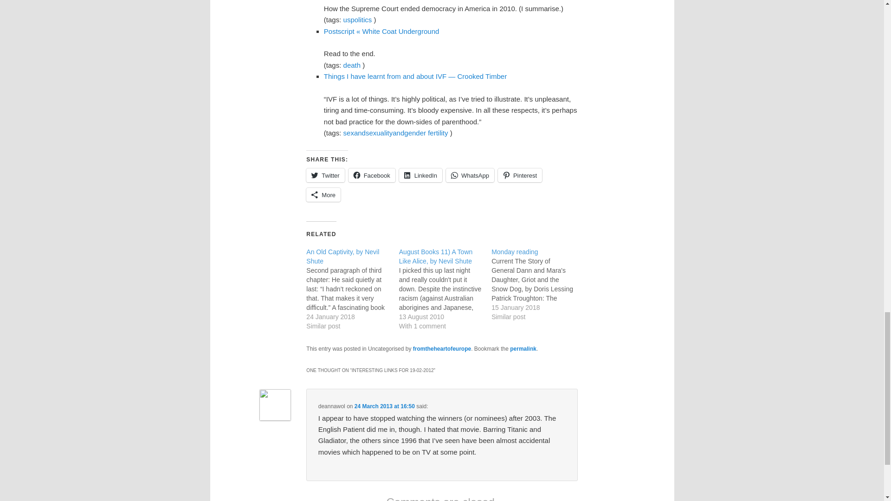  I want to click on Click to share on Twitter, so click(325, 175).